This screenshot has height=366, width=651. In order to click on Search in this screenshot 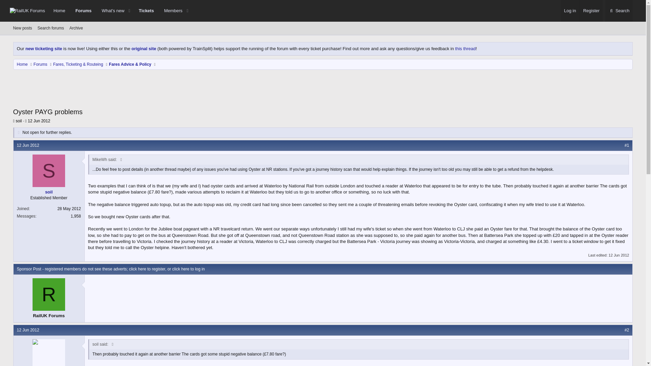, I will do `click(59, 11)`.